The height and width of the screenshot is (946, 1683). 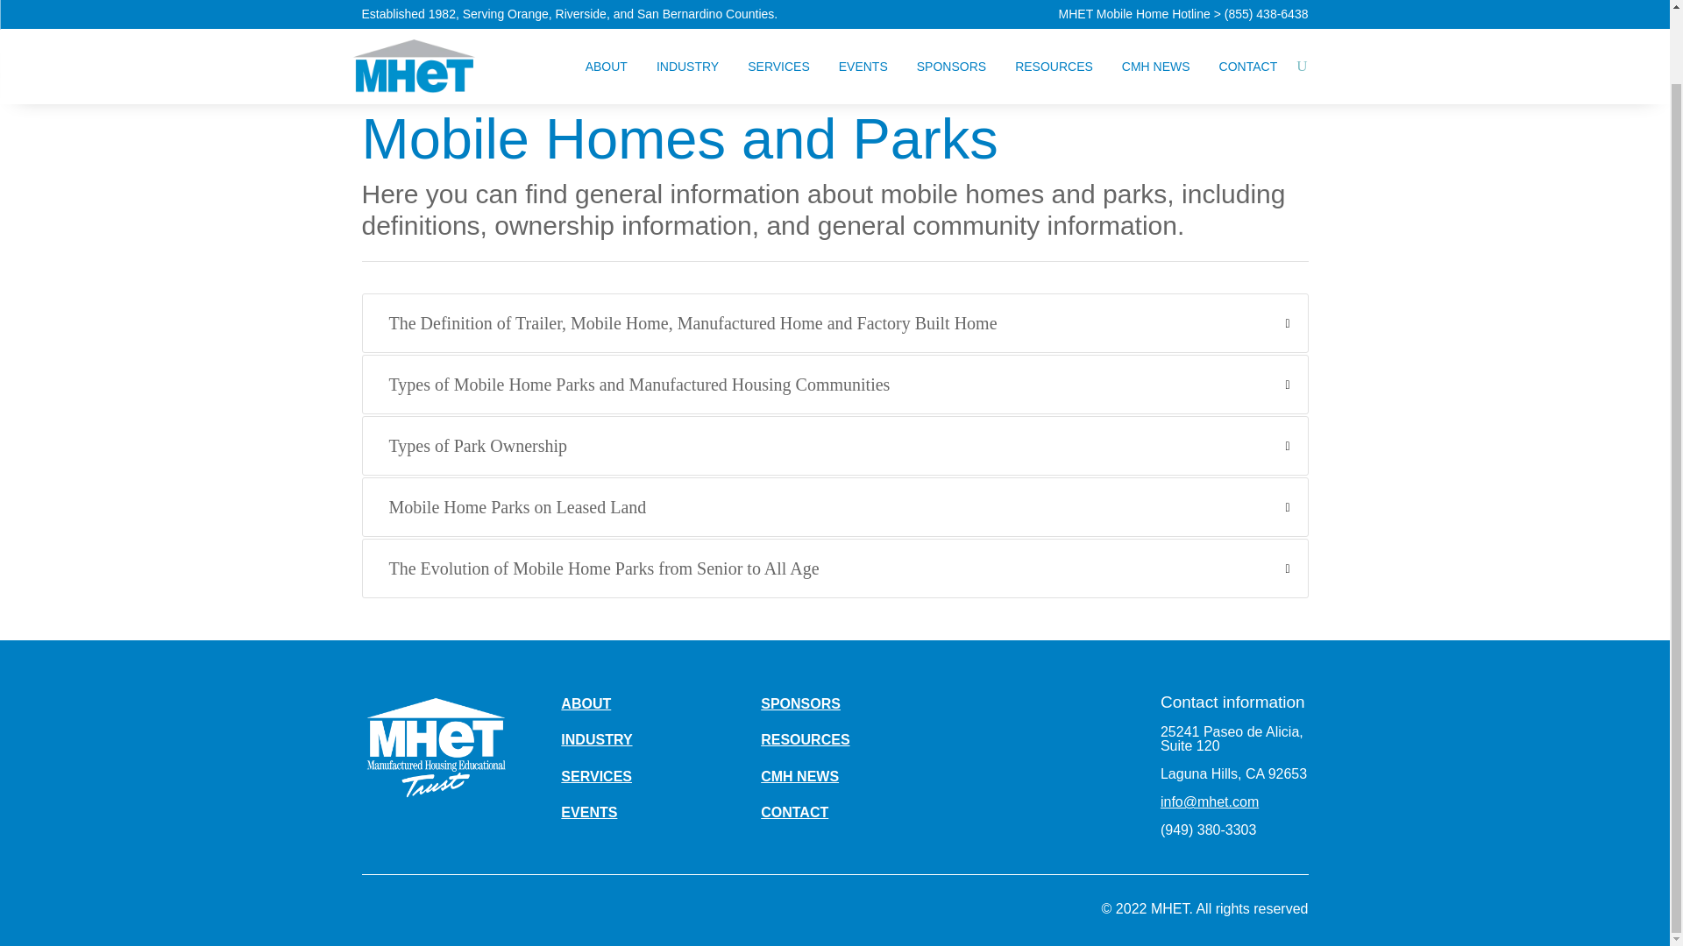 What do you see at coordinates (778, 11) in the screenshot?
I see `SERVICES` at bounding box center [778, 11].